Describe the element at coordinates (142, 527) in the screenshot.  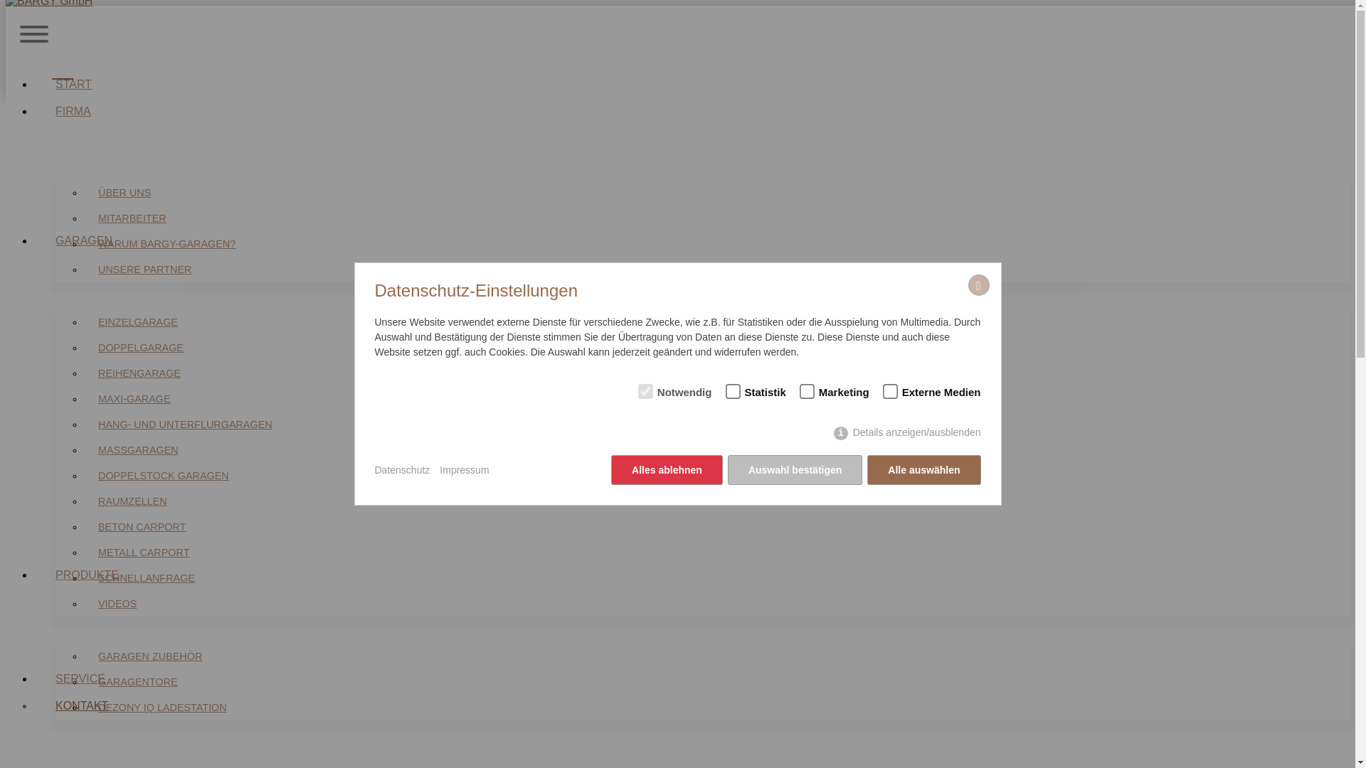
I see `BETON CARPORT` at that location.